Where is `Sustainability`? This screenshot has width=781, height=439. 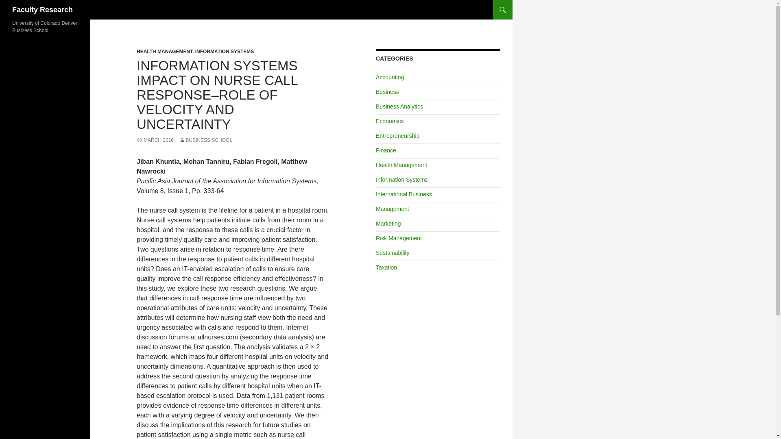 Sustainability is located at coordinates (392, 253).